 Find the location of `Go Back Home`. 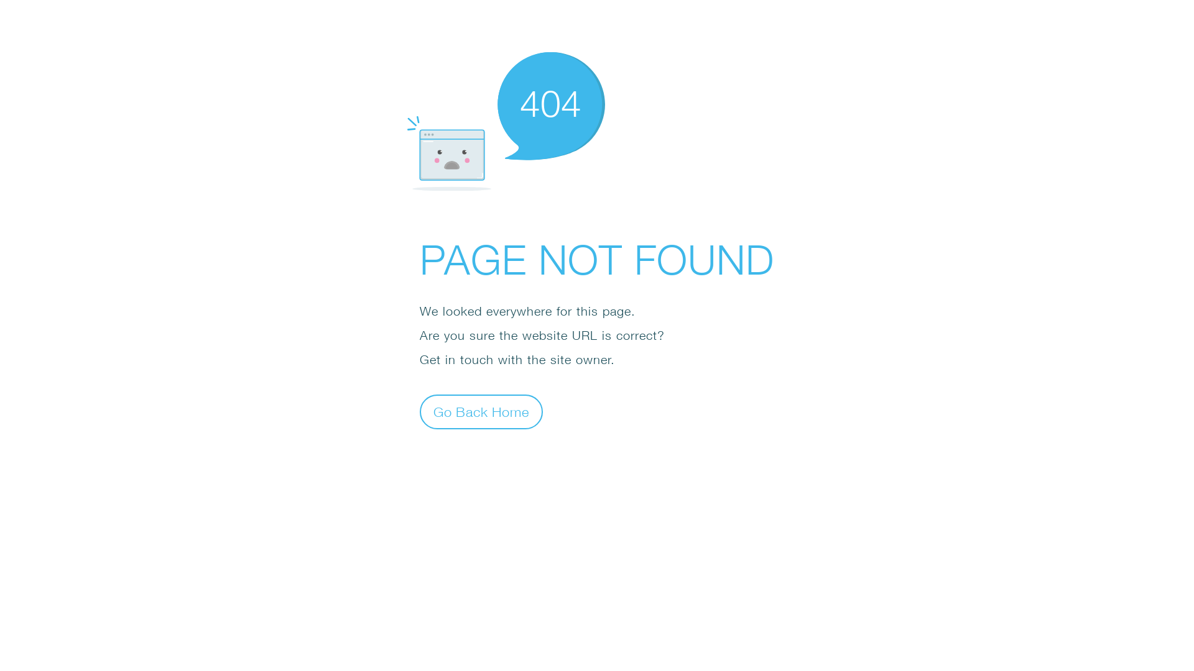

Go Back Home is located at coordinates (481, 411).